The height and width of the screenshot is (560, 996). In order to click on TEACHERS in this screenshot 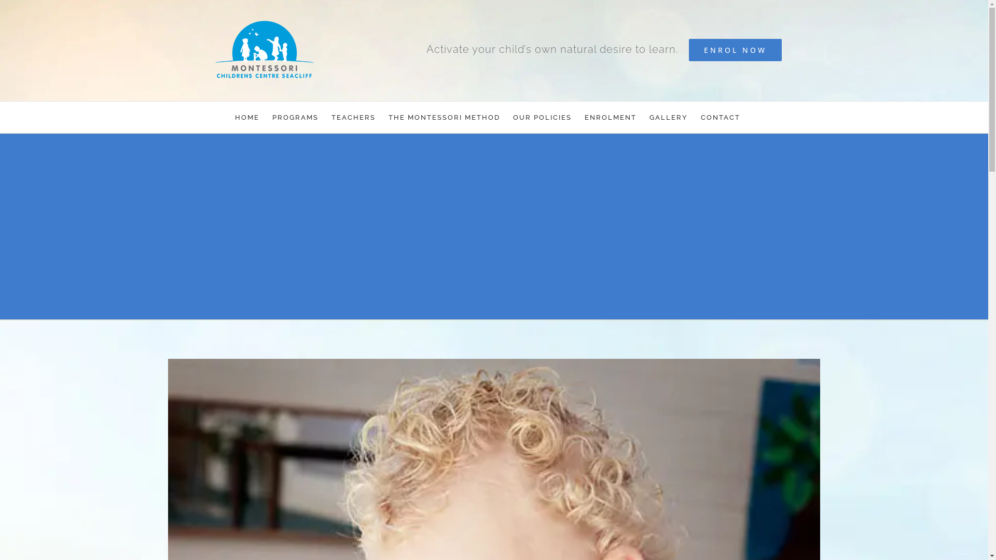, I will do `click(354, 117)`.